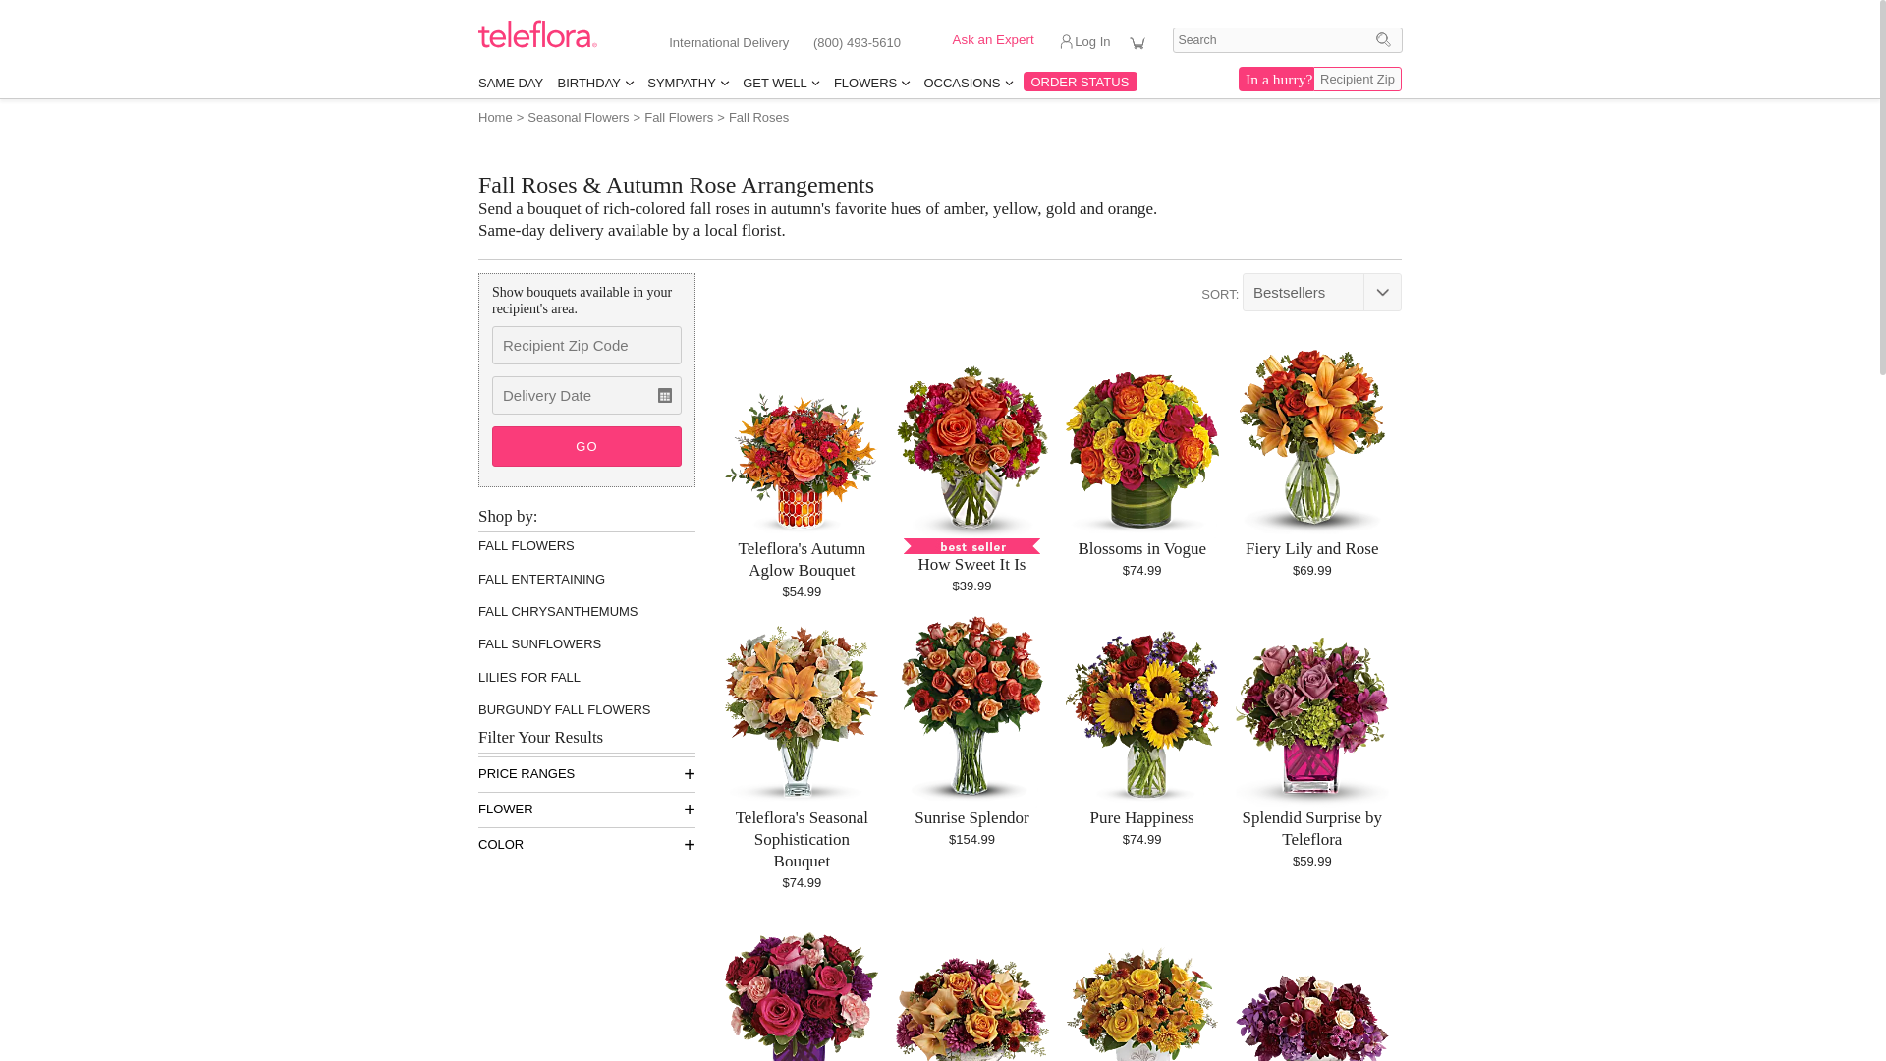 This screenshot has width=1886, height=1061. What do you see at coordinates (511, 83) in the screenshot?
I see `SAME DAY` at bounding box center [511, 83].